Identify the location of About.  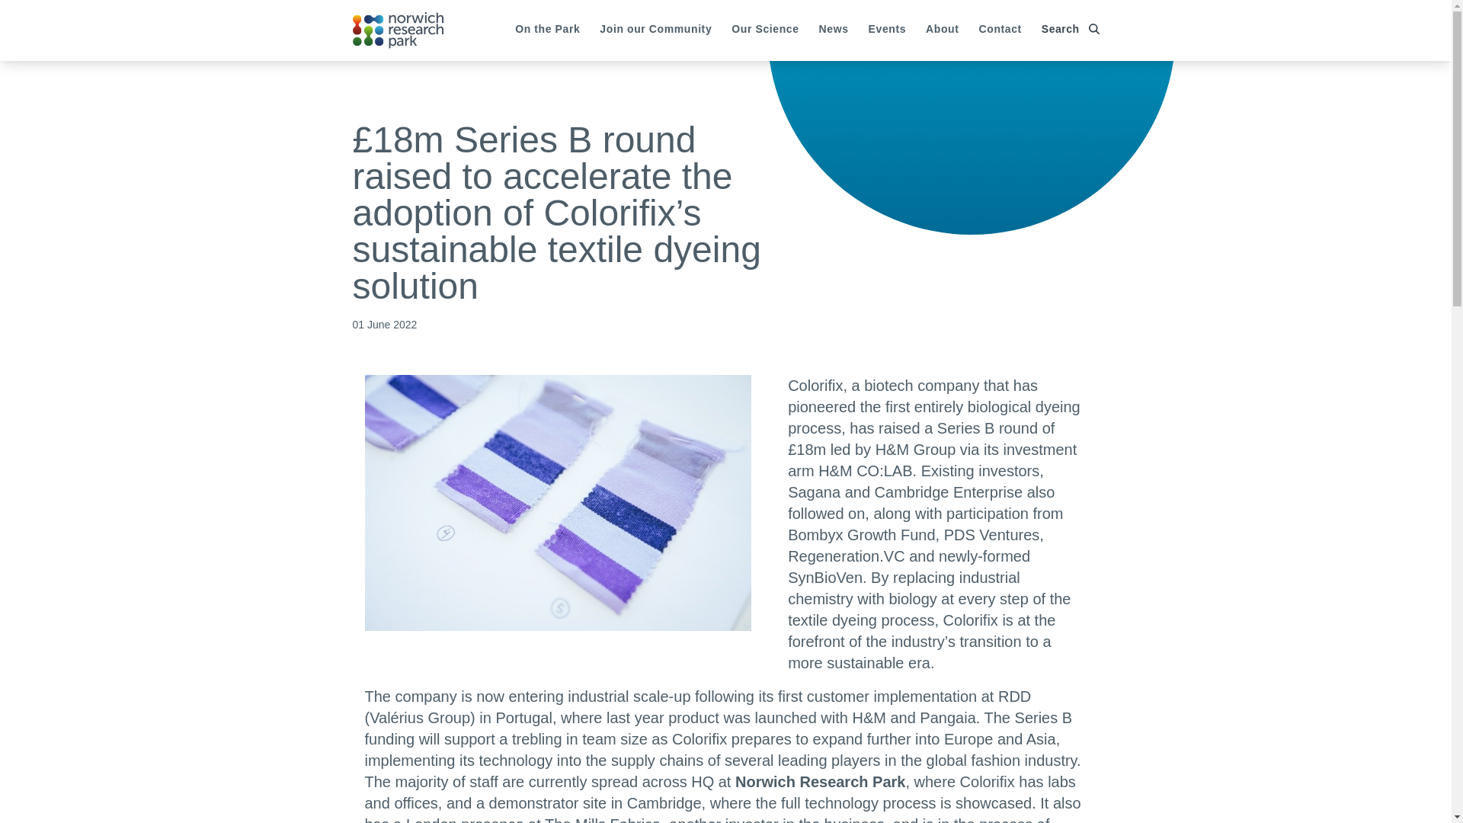
(942, 30).